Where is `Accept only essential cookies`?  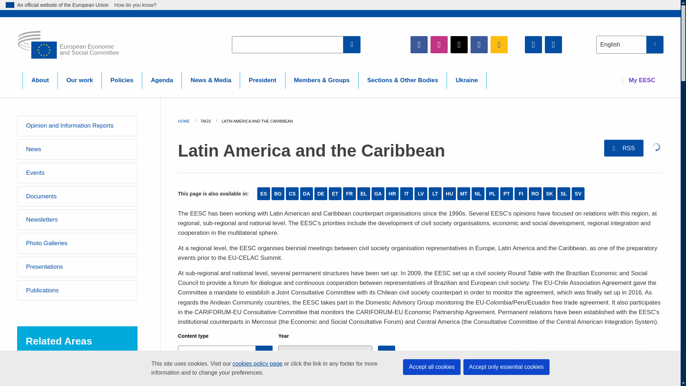
Accept only essential cookies is located at coordinates (506, 367).